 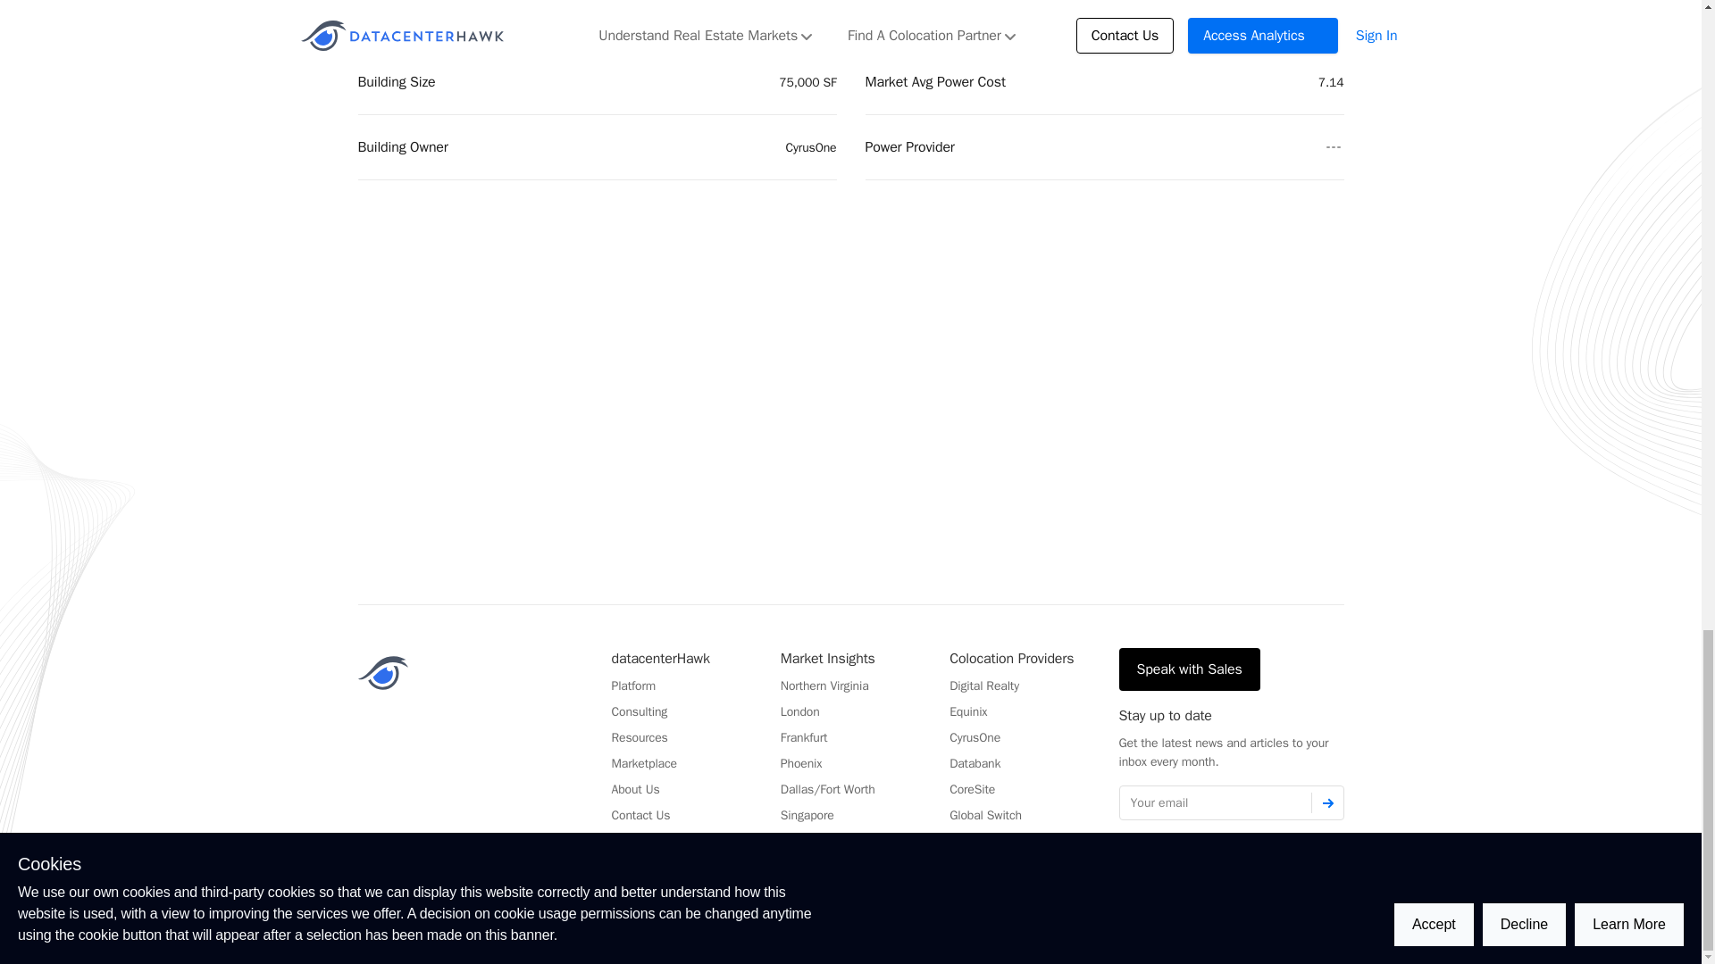 What do you see at coordinates (638, 737) in the screenshot?
I see `Resources` at bounding box center [638, 737].